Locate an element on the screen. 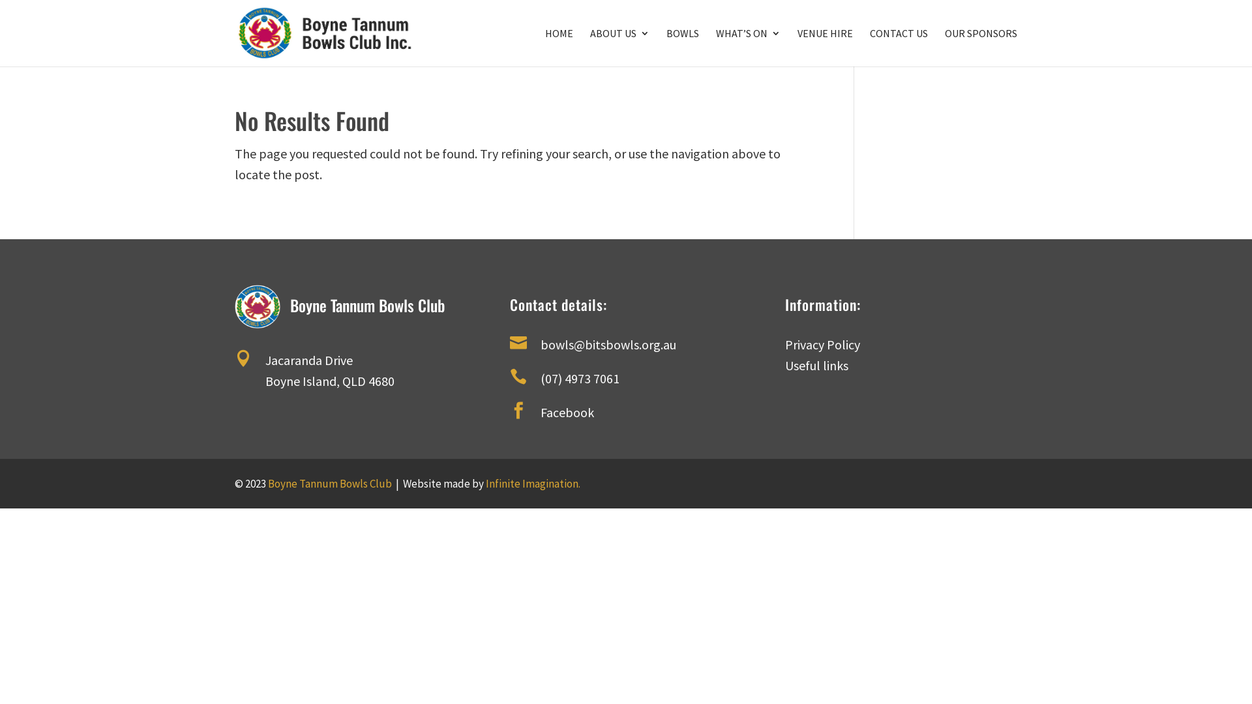 This screenshot has height=704, width=1252. Useful links is located at coordinates (816, 365).